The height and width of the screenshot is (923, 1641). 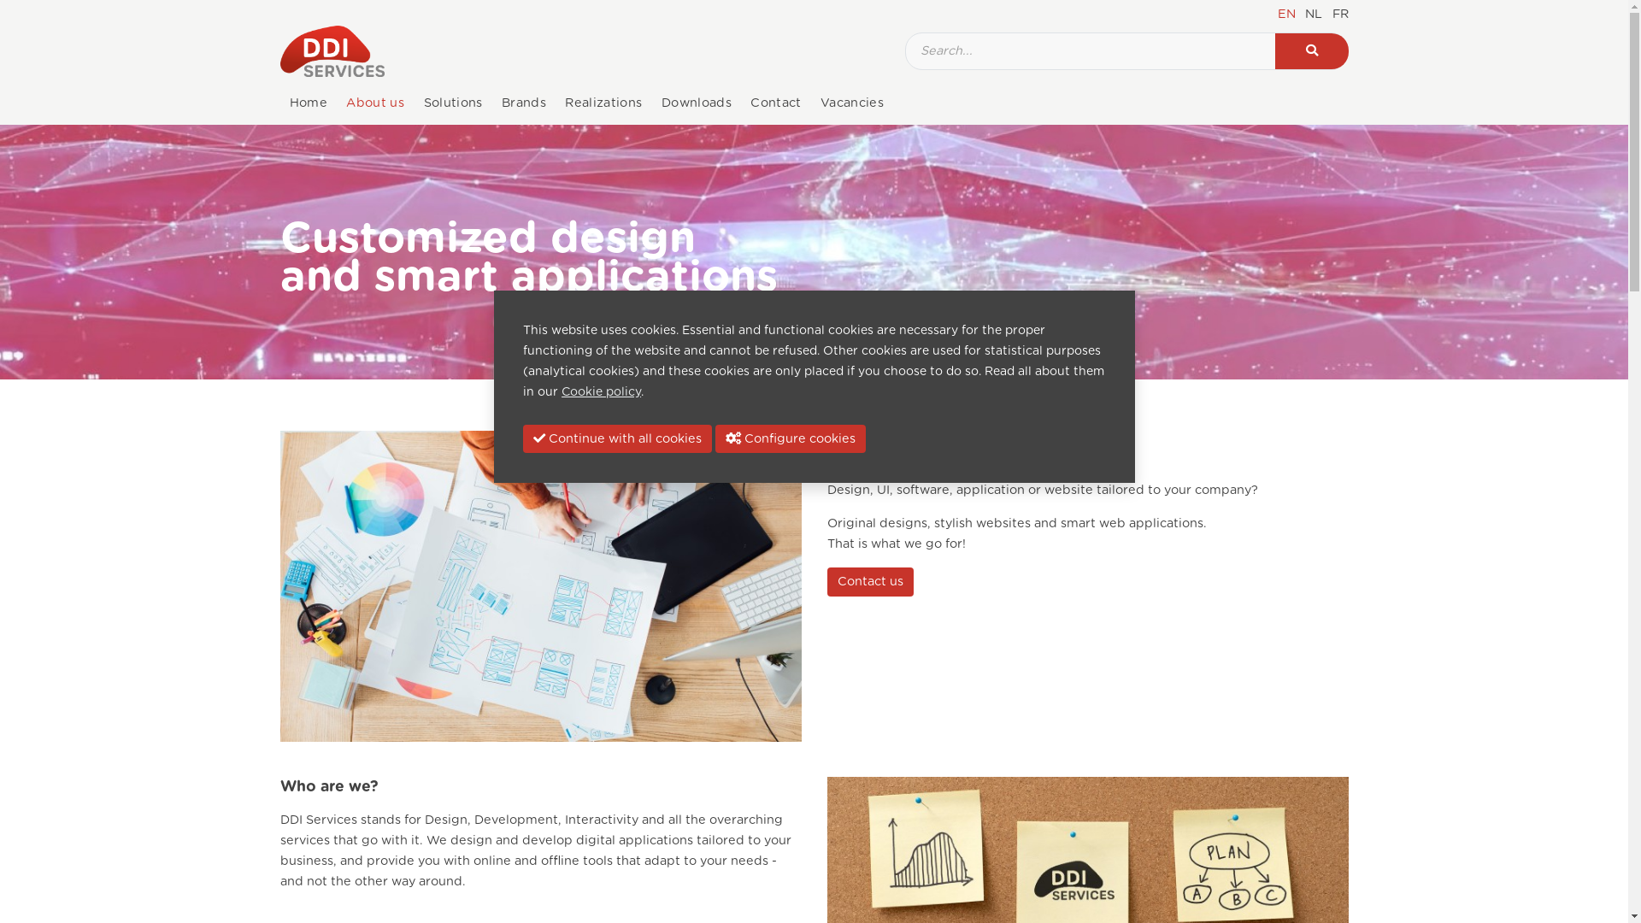 What do you see at coordinates (524, 103) in the screenshot?
I see `Brands` at bounding box center [524, 103].